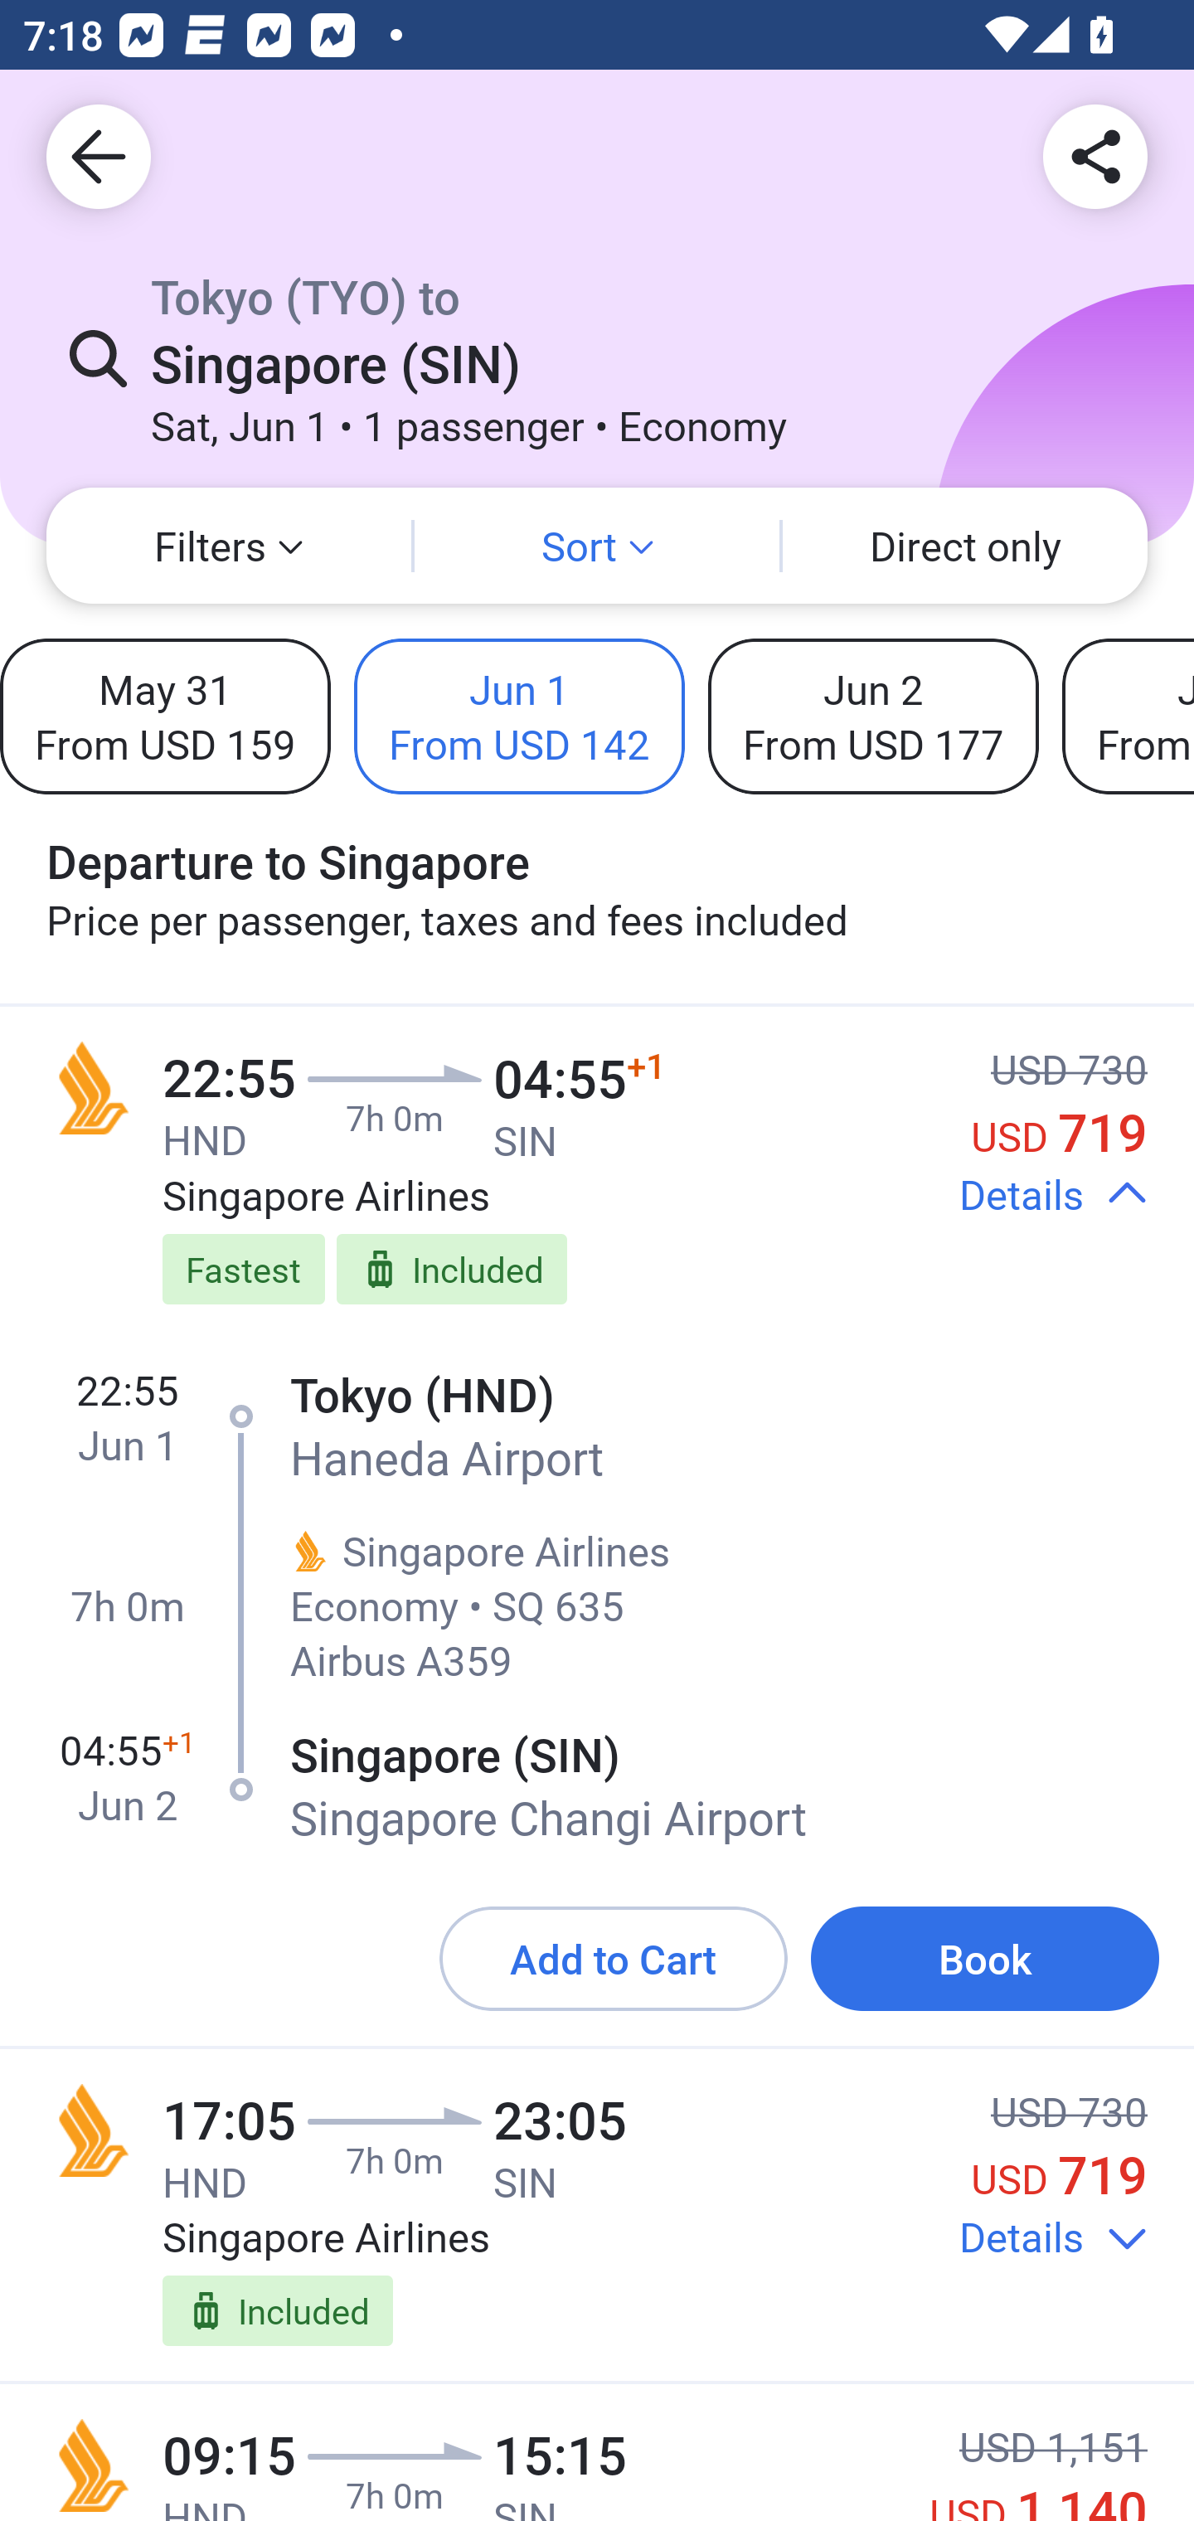 The width and height of the screenshot is (1194, 2521). Describe the element at coordinates (165, 716) in the screenshot. I see `May 31 From USD 159` at that location.